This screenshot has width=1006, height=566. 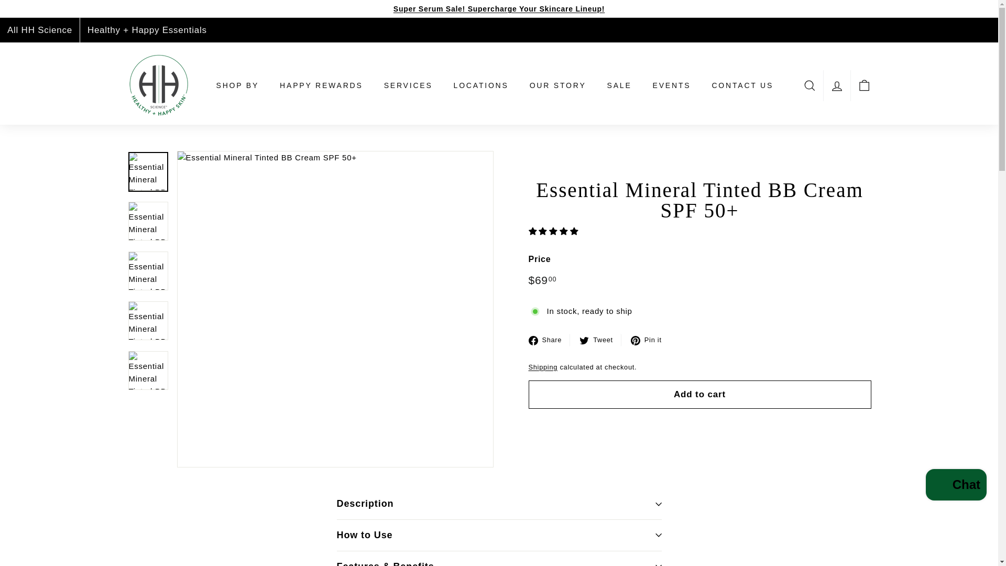 I want to click on All HH Science, so click(x=40, y=30).